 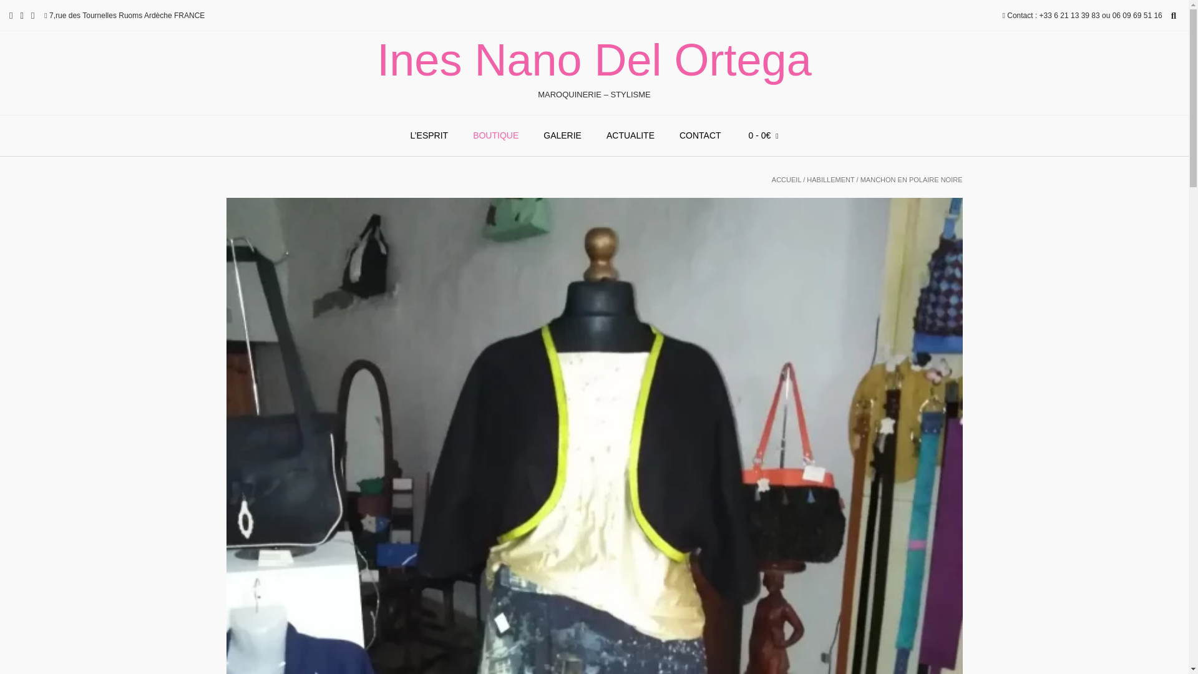 What do you see at coordinates (21, 15) in the screenshot?
I see `Find Us on Facebook` at bounding box center [21, 15].